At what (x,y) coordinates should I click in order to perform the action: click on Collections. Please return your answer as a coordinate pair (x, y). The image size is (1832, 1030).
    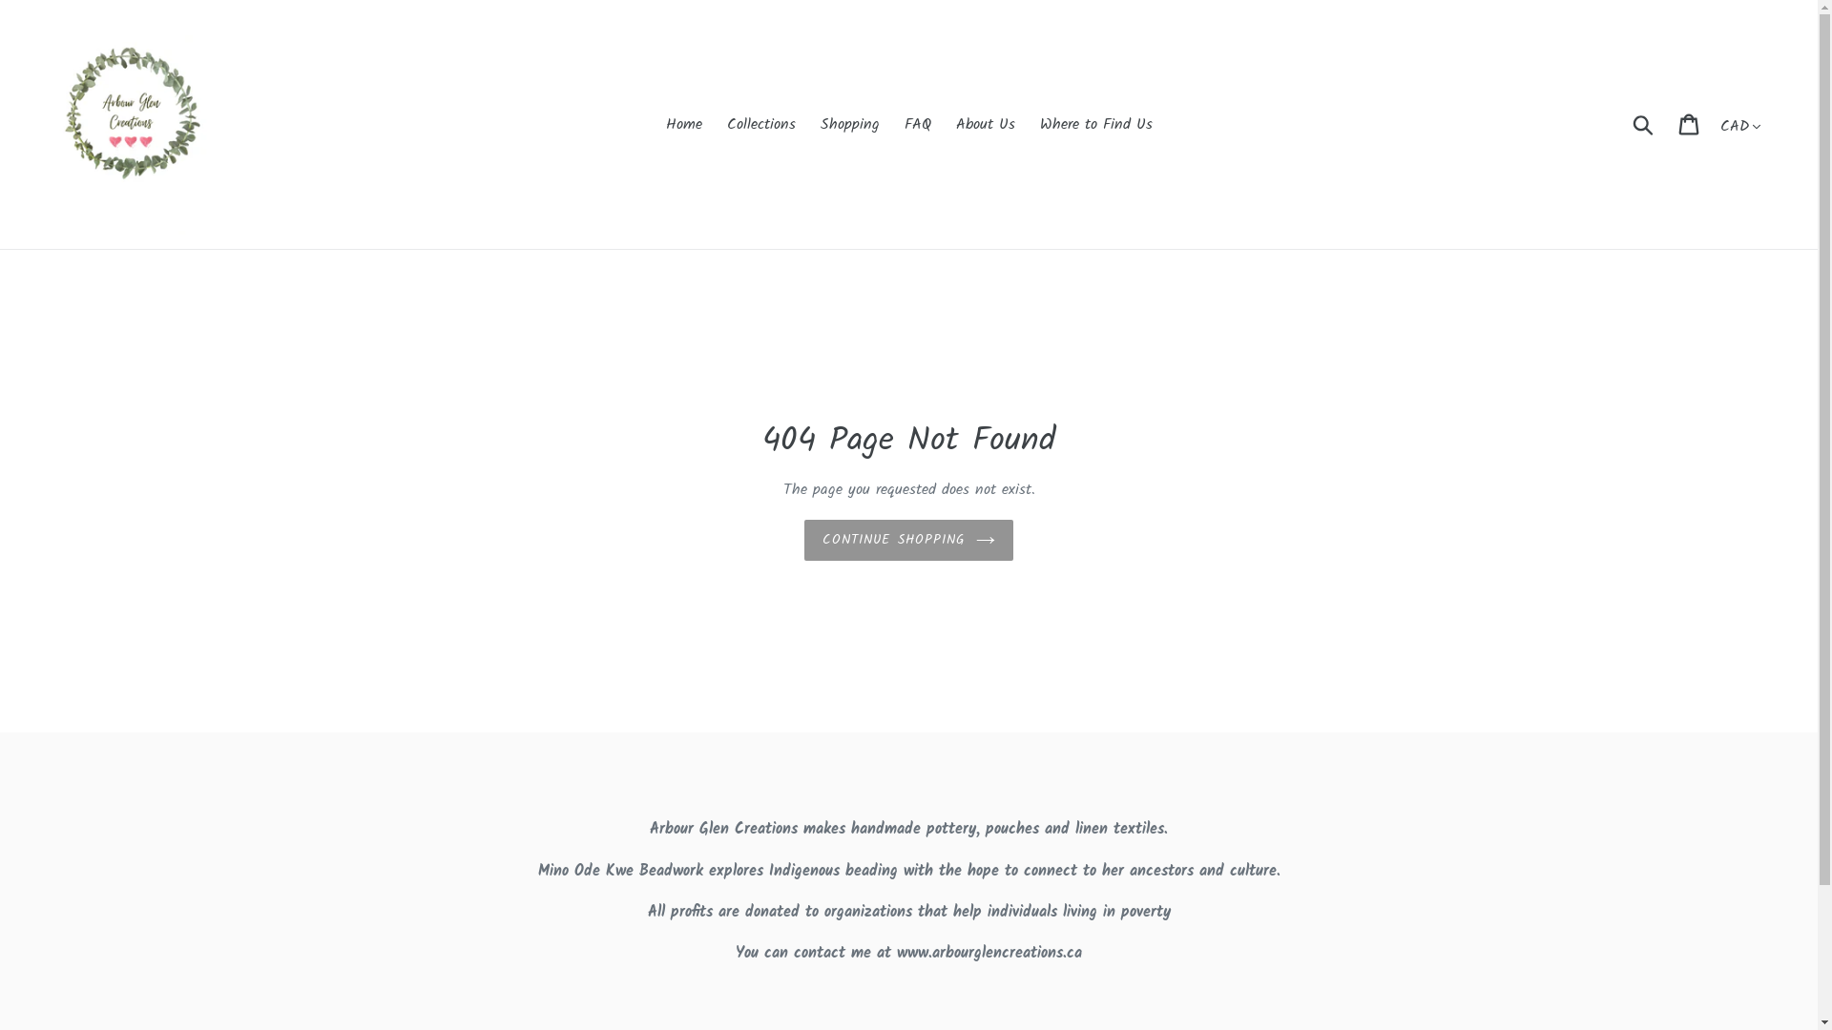
    Looking at the image, I should click on (761, 125).